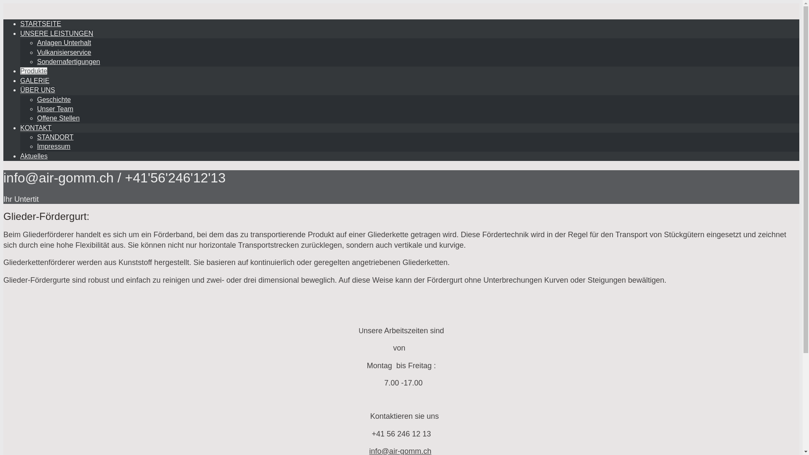 The width and height of the screenshot is (809, 455). Describe the element at coordinates (55, 109) in the screenshot. I see `Unser Team` at that location.